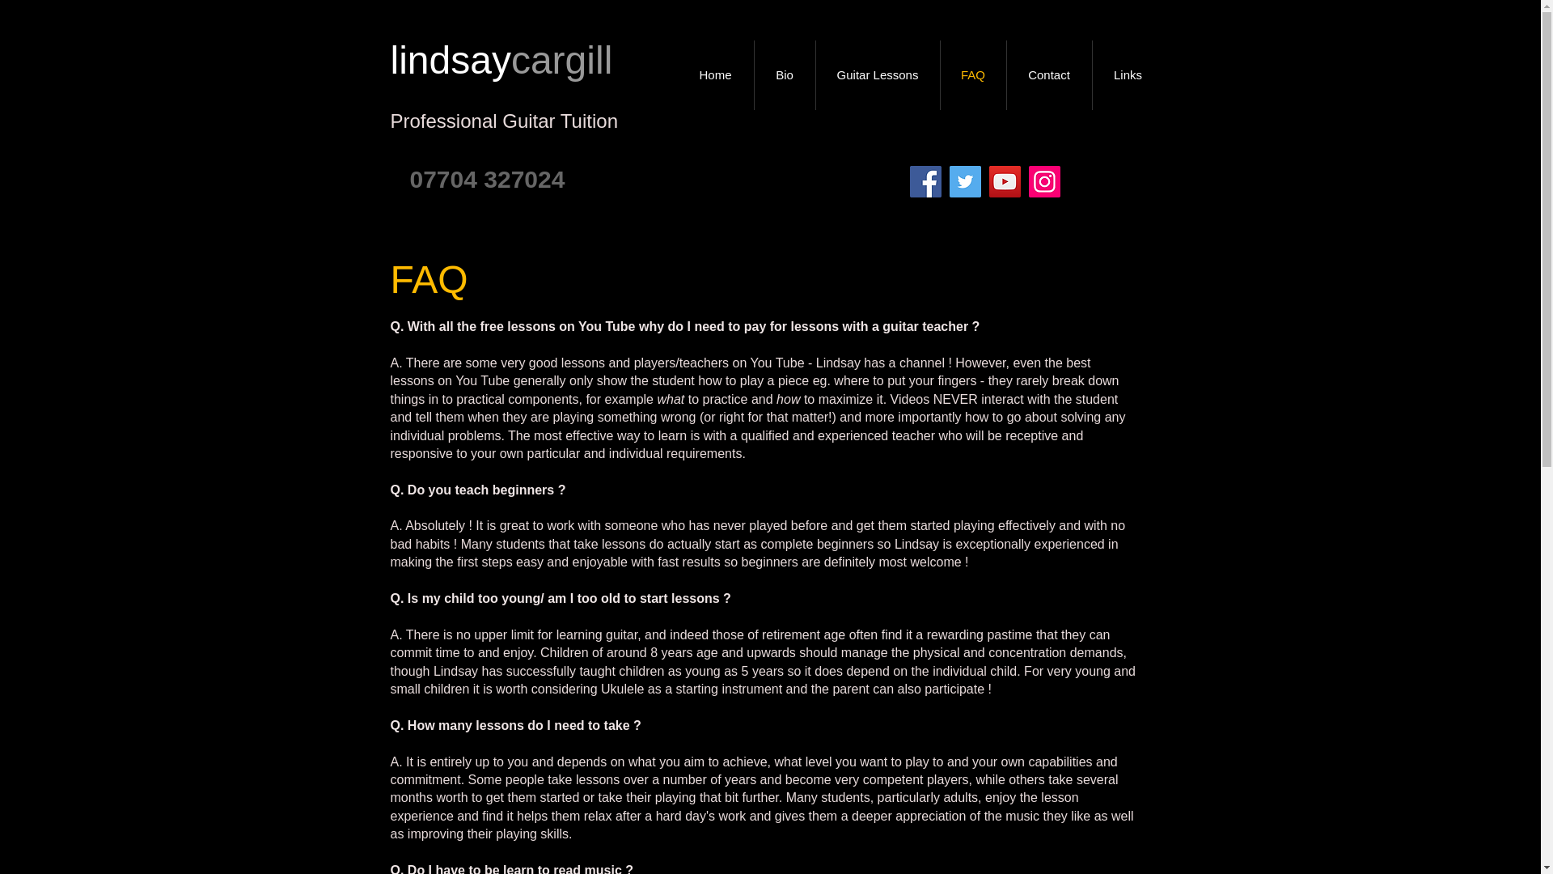  What do you see at coordinates (877, 74) in the screenshot?
I see `Guitar Lessons` at bounding box center [877, 74].